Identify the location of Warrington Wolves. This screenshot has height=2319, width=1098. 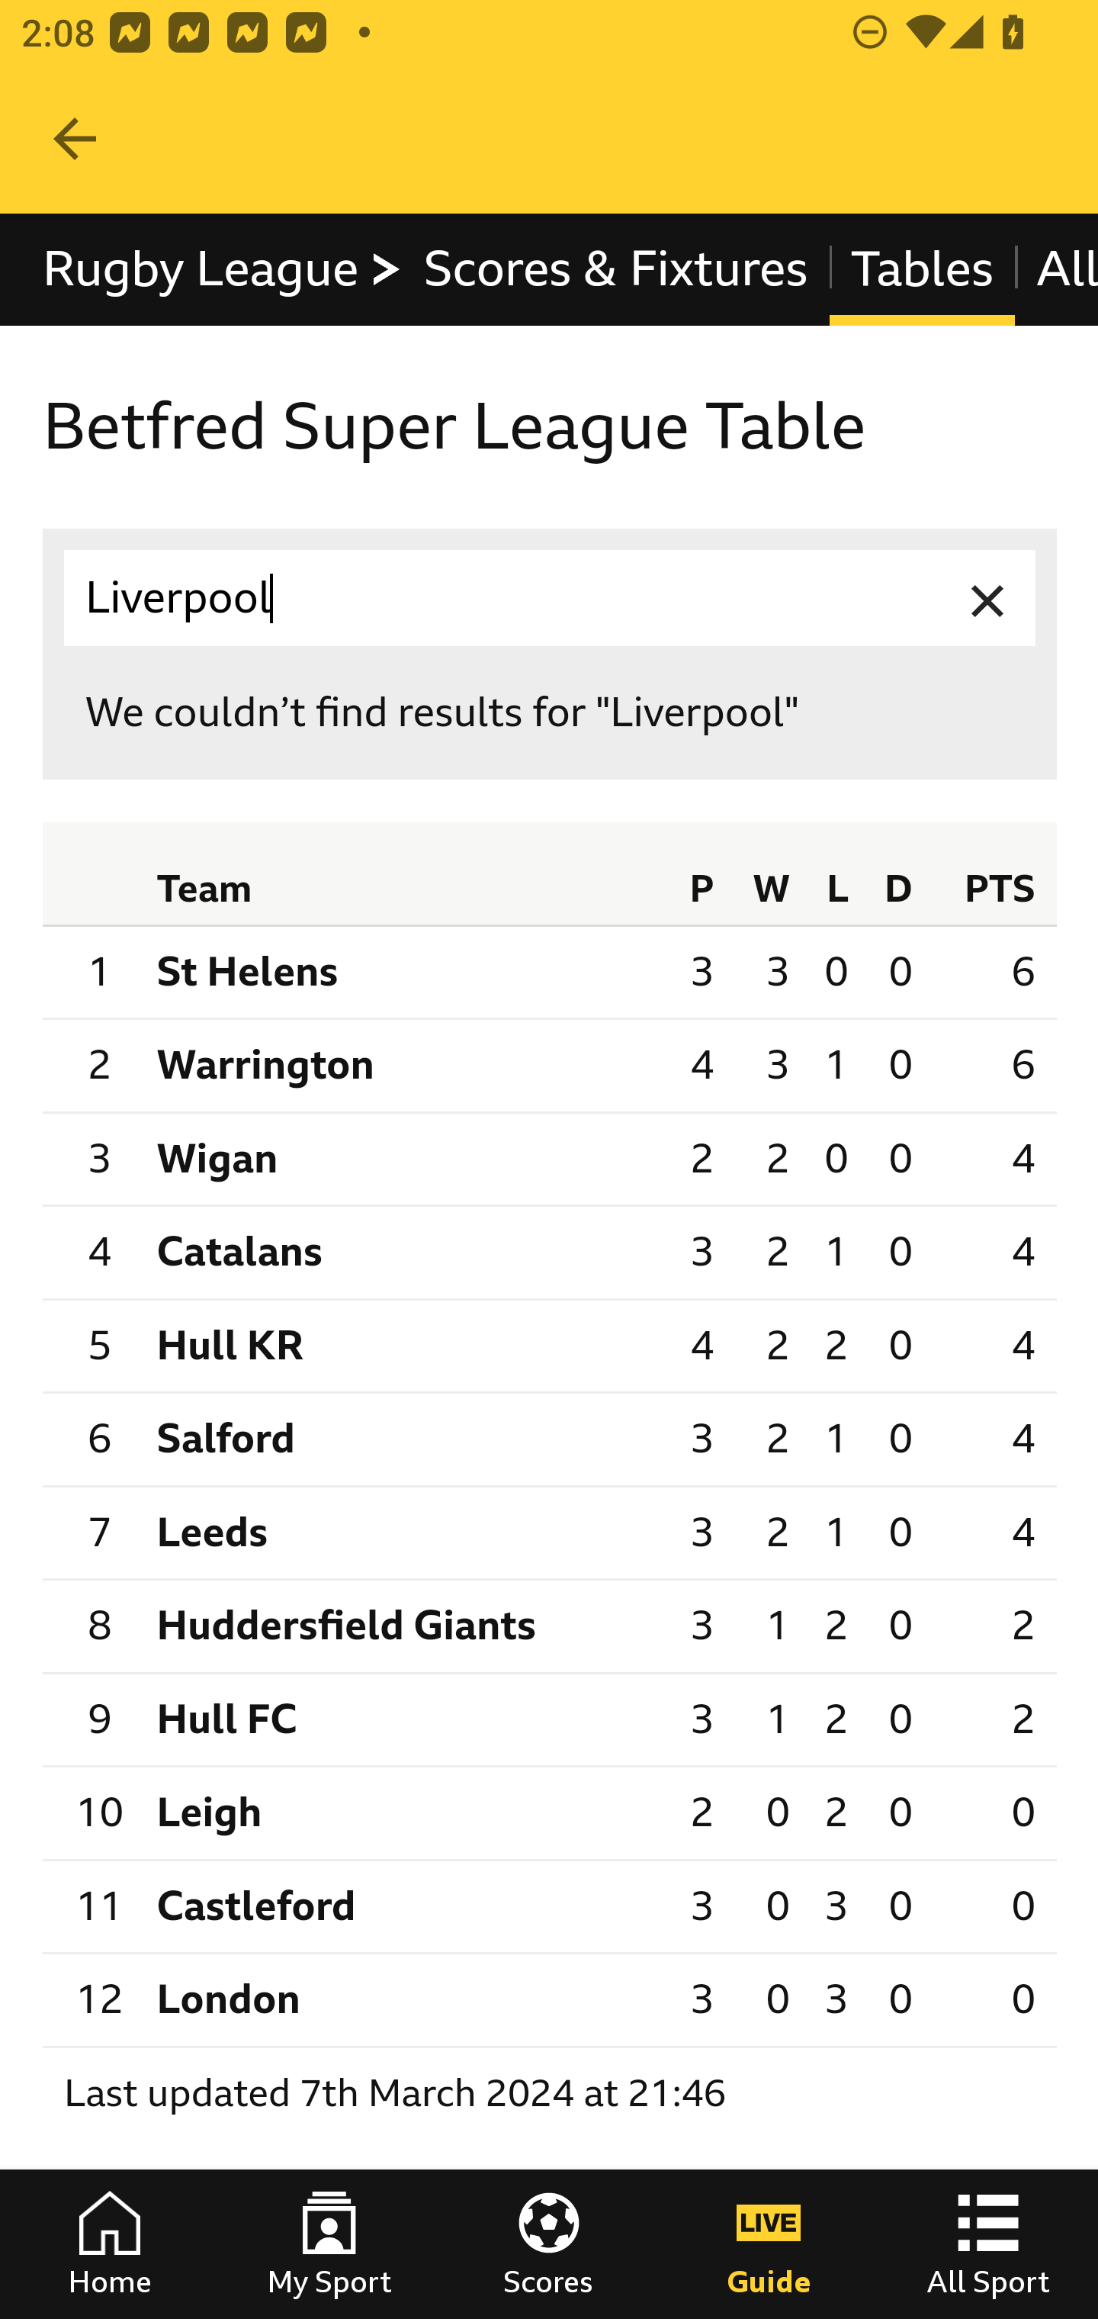
(406, 1065).